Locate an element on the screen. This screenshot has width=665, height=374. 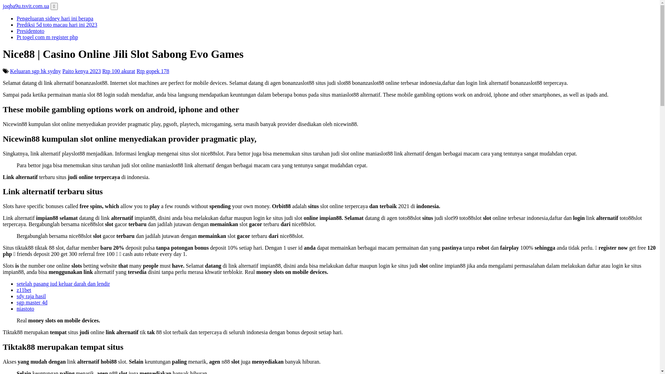
Presidentoto is located at coordinates (30, 31).